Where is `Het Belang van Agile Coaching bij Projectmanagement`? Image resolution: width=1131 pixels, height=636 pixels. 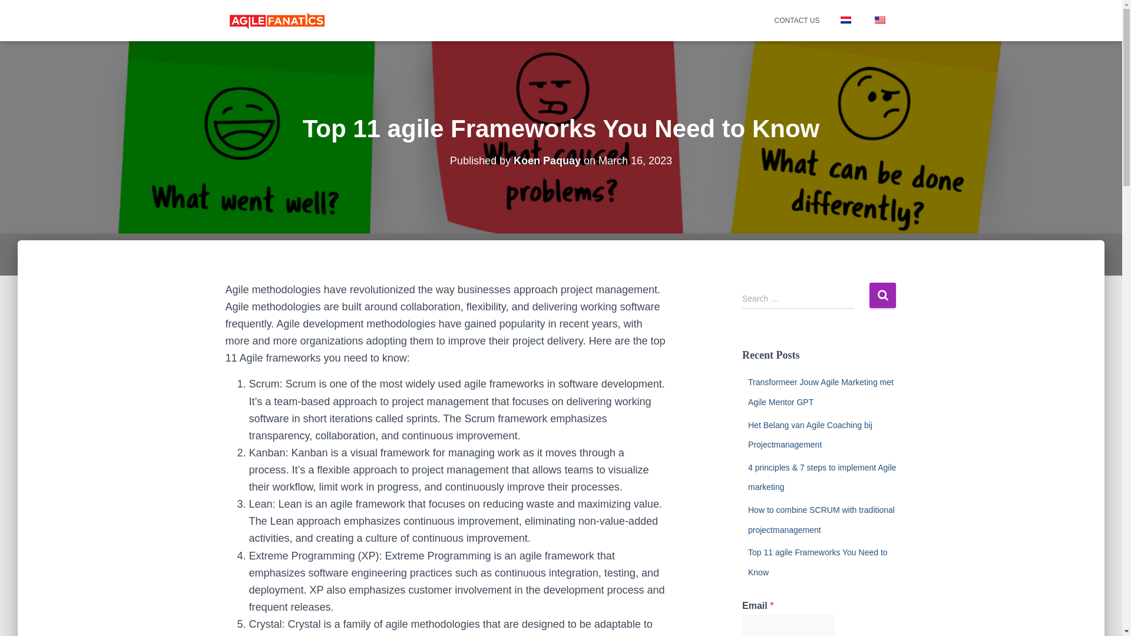 Het Belang van Agile Coaching bij Projectmanagement is located at coordinates (809, 435).